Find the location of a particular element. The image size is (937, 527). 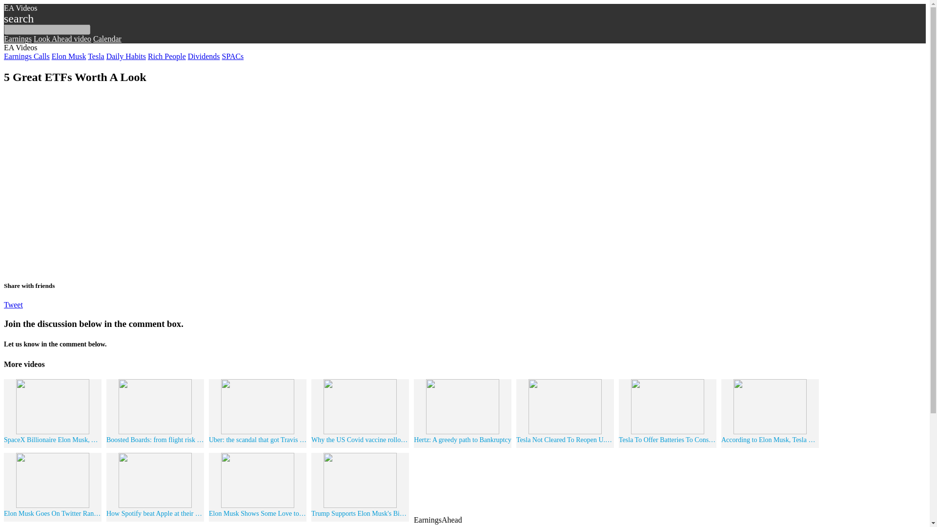

Elon Musk Shows Some Love to Rocket-building Game 'Kerbal' is located at coordinates (258, 514).